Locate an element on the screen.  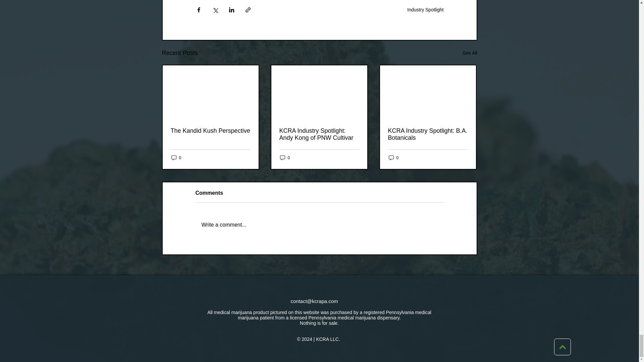
0 is located at coordinates (284, 158).